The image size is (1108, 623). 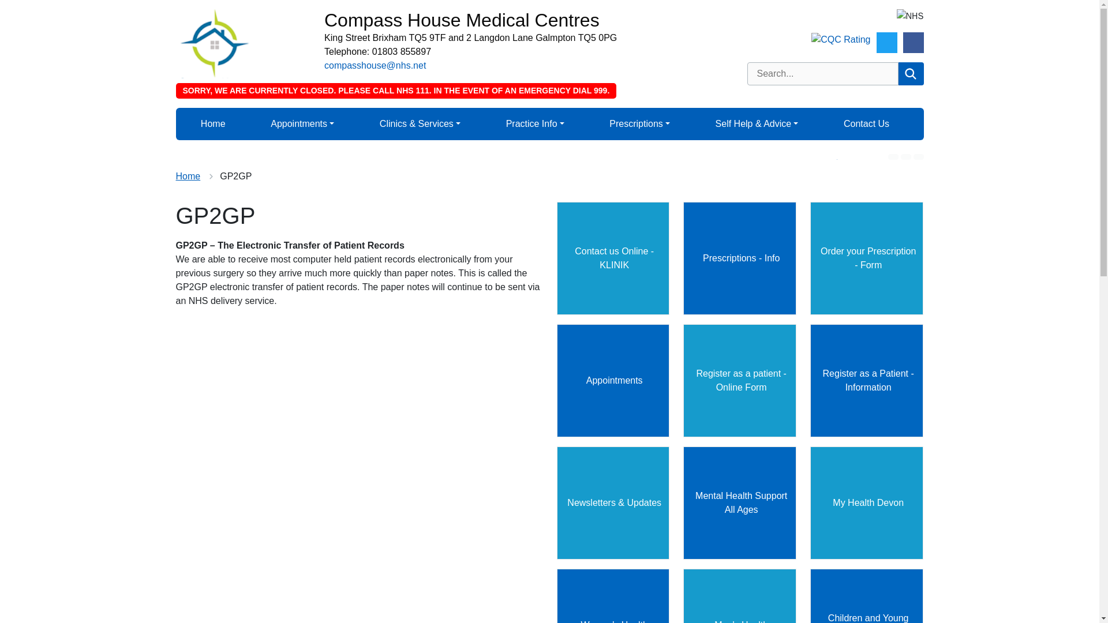 I want to click on Home, so click(x=188, y=177).